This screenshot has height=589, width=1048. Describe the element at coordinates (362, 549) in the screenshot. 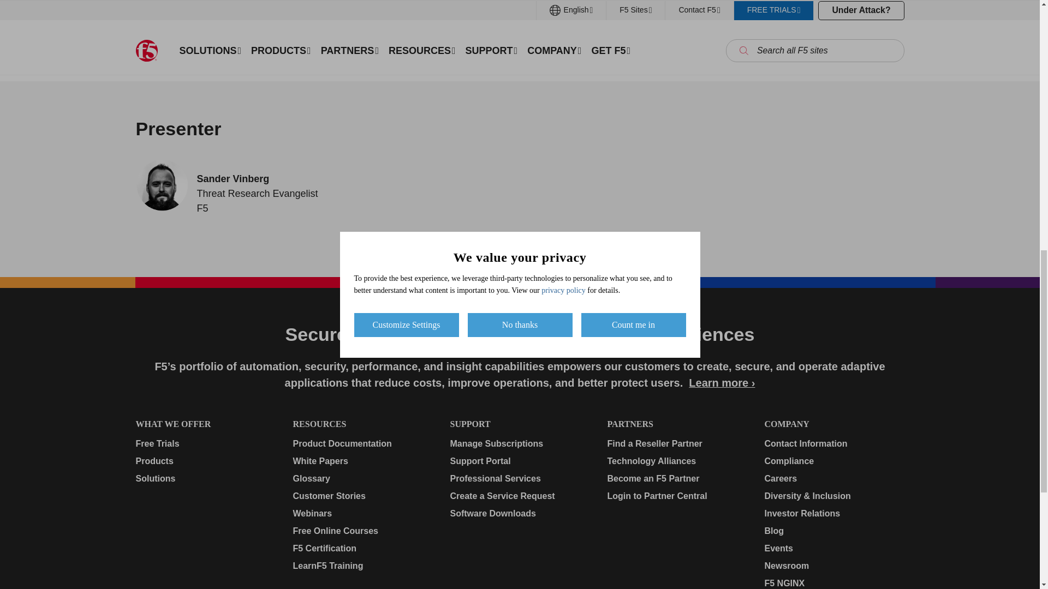

I see `F5 Certification` at that location.